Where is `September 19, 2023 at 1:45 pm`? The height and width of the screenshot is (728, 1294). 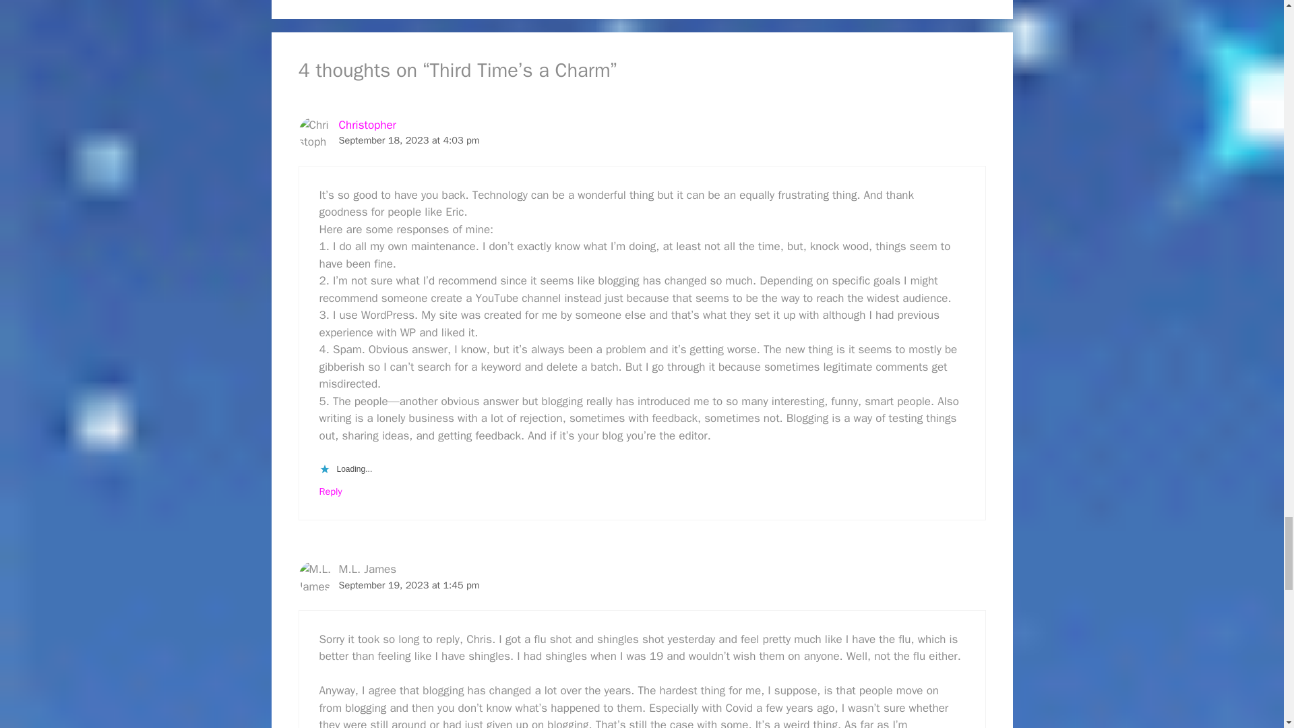
September 19, 2023 at 1:45 pm is located at coordinates (408, 584).